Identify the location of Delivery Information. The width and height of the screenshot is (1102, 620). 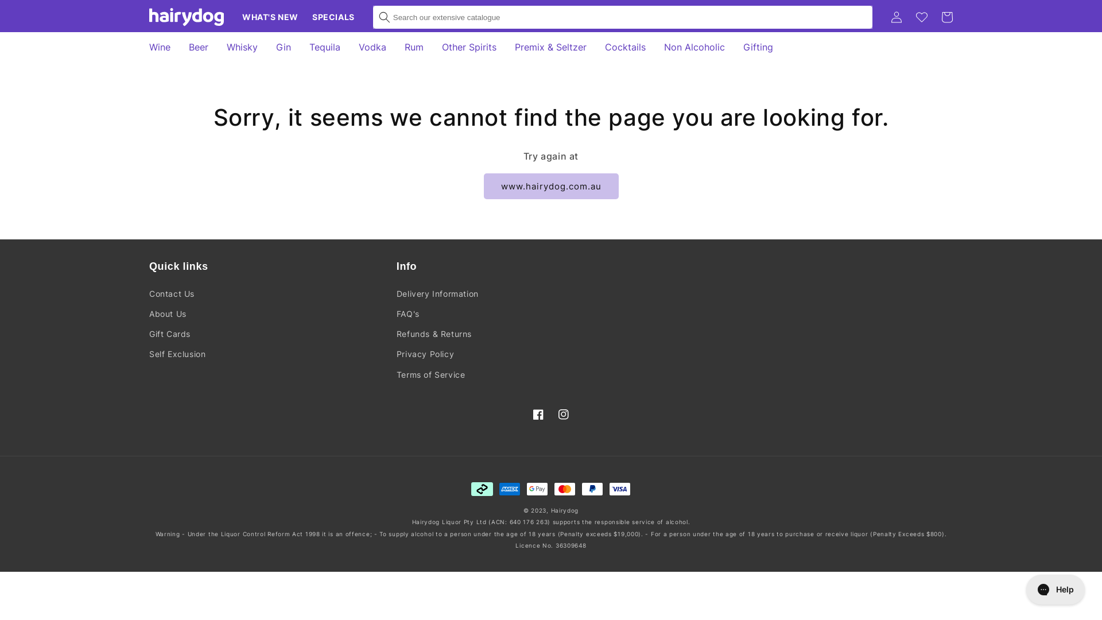
(437, 295).